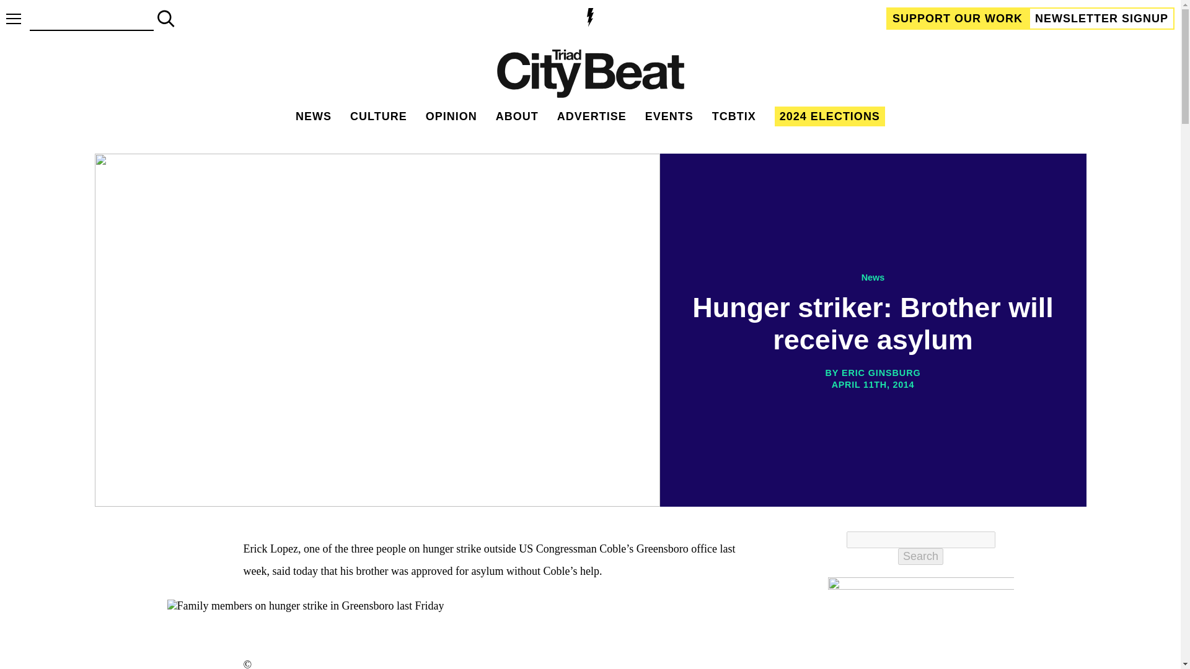 The width and height of the screenshot is (1190, 669). What do you see at coordinates (921, 556) in the screenshot?
I see `Search` at bounding box center [921, 556].